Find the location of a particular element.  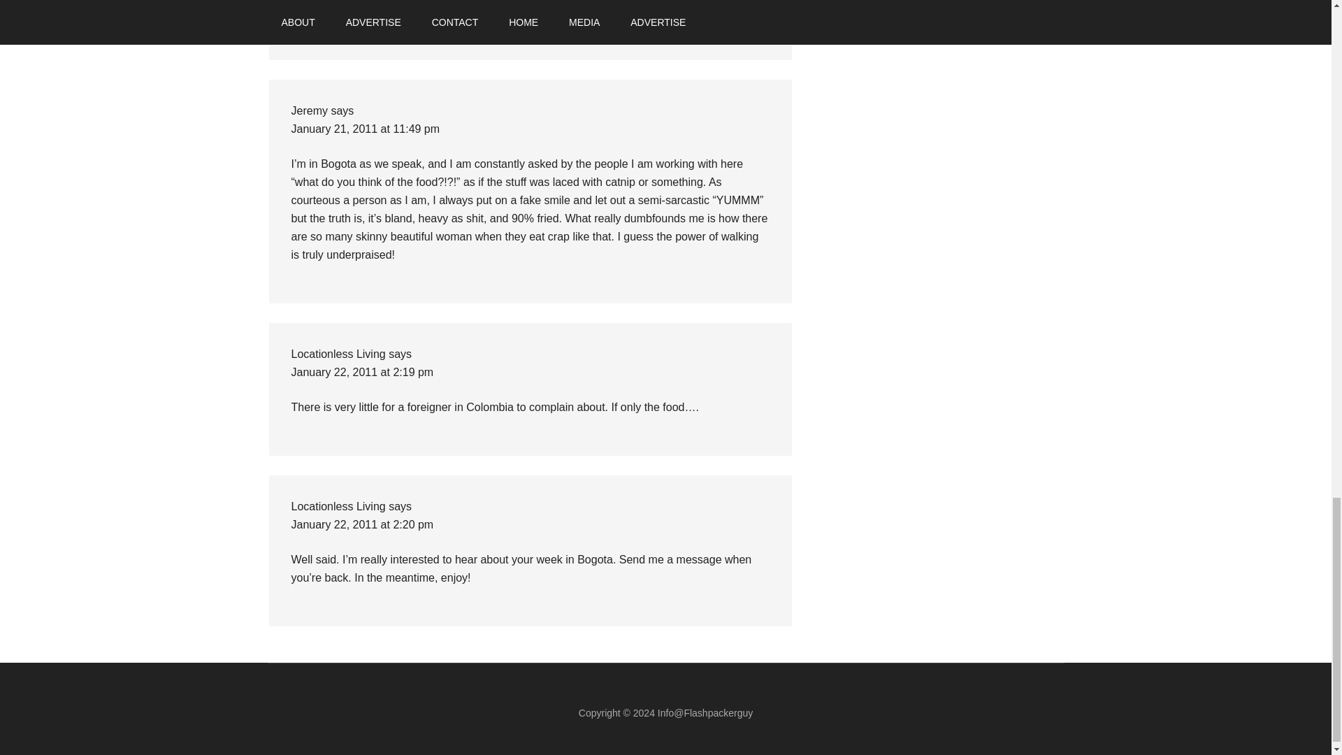

January 22, 2011 at 2:19 pm is located at coordinates (362, 372).